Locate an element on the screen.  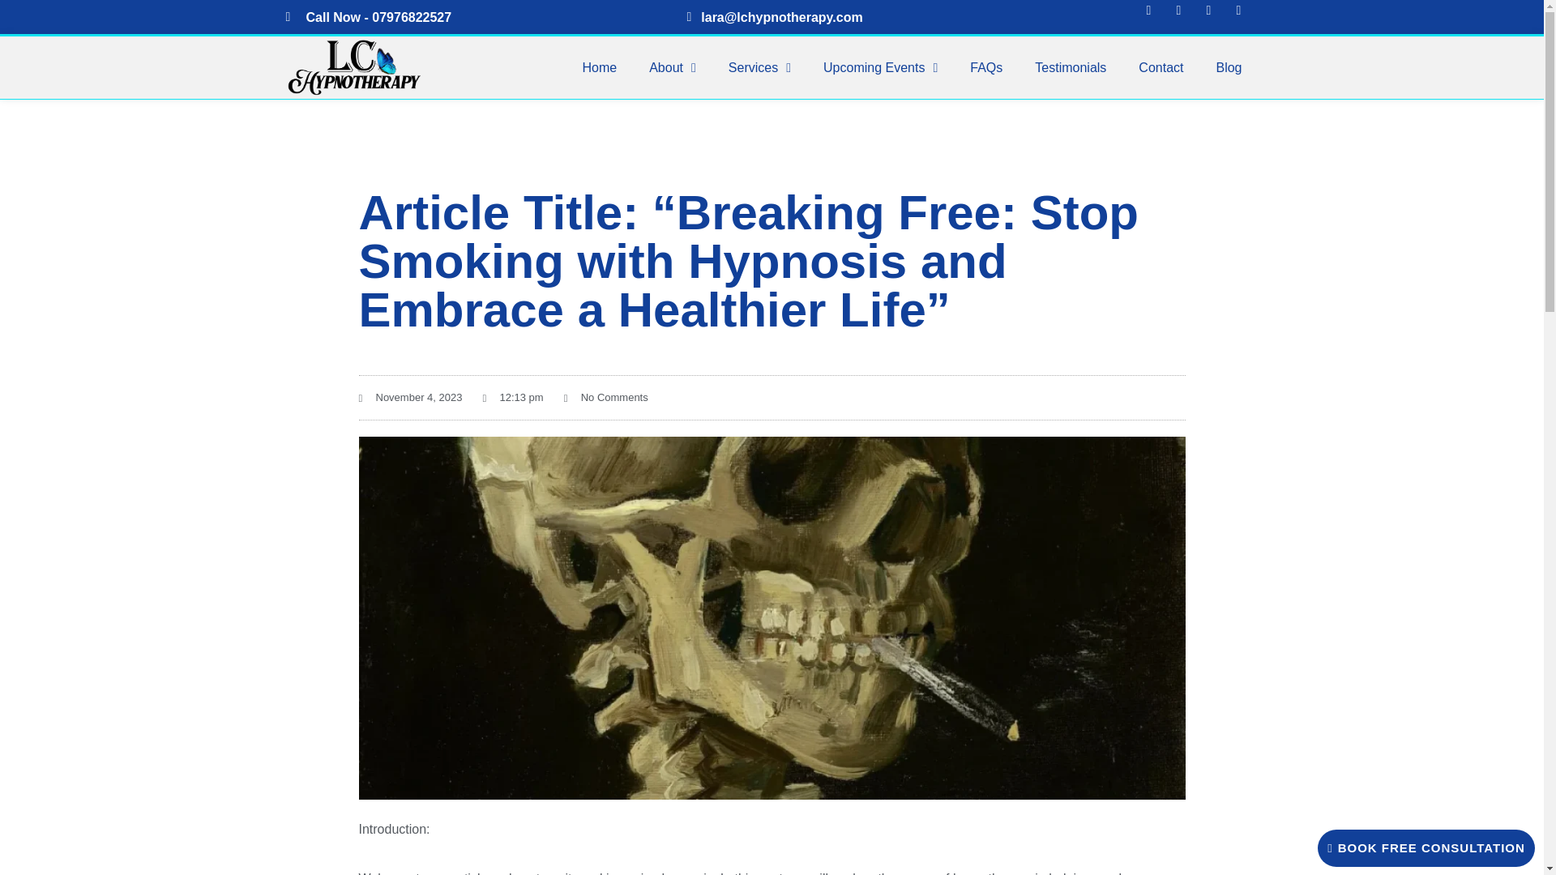
Testimonials is located at coordinates (1070, 66).